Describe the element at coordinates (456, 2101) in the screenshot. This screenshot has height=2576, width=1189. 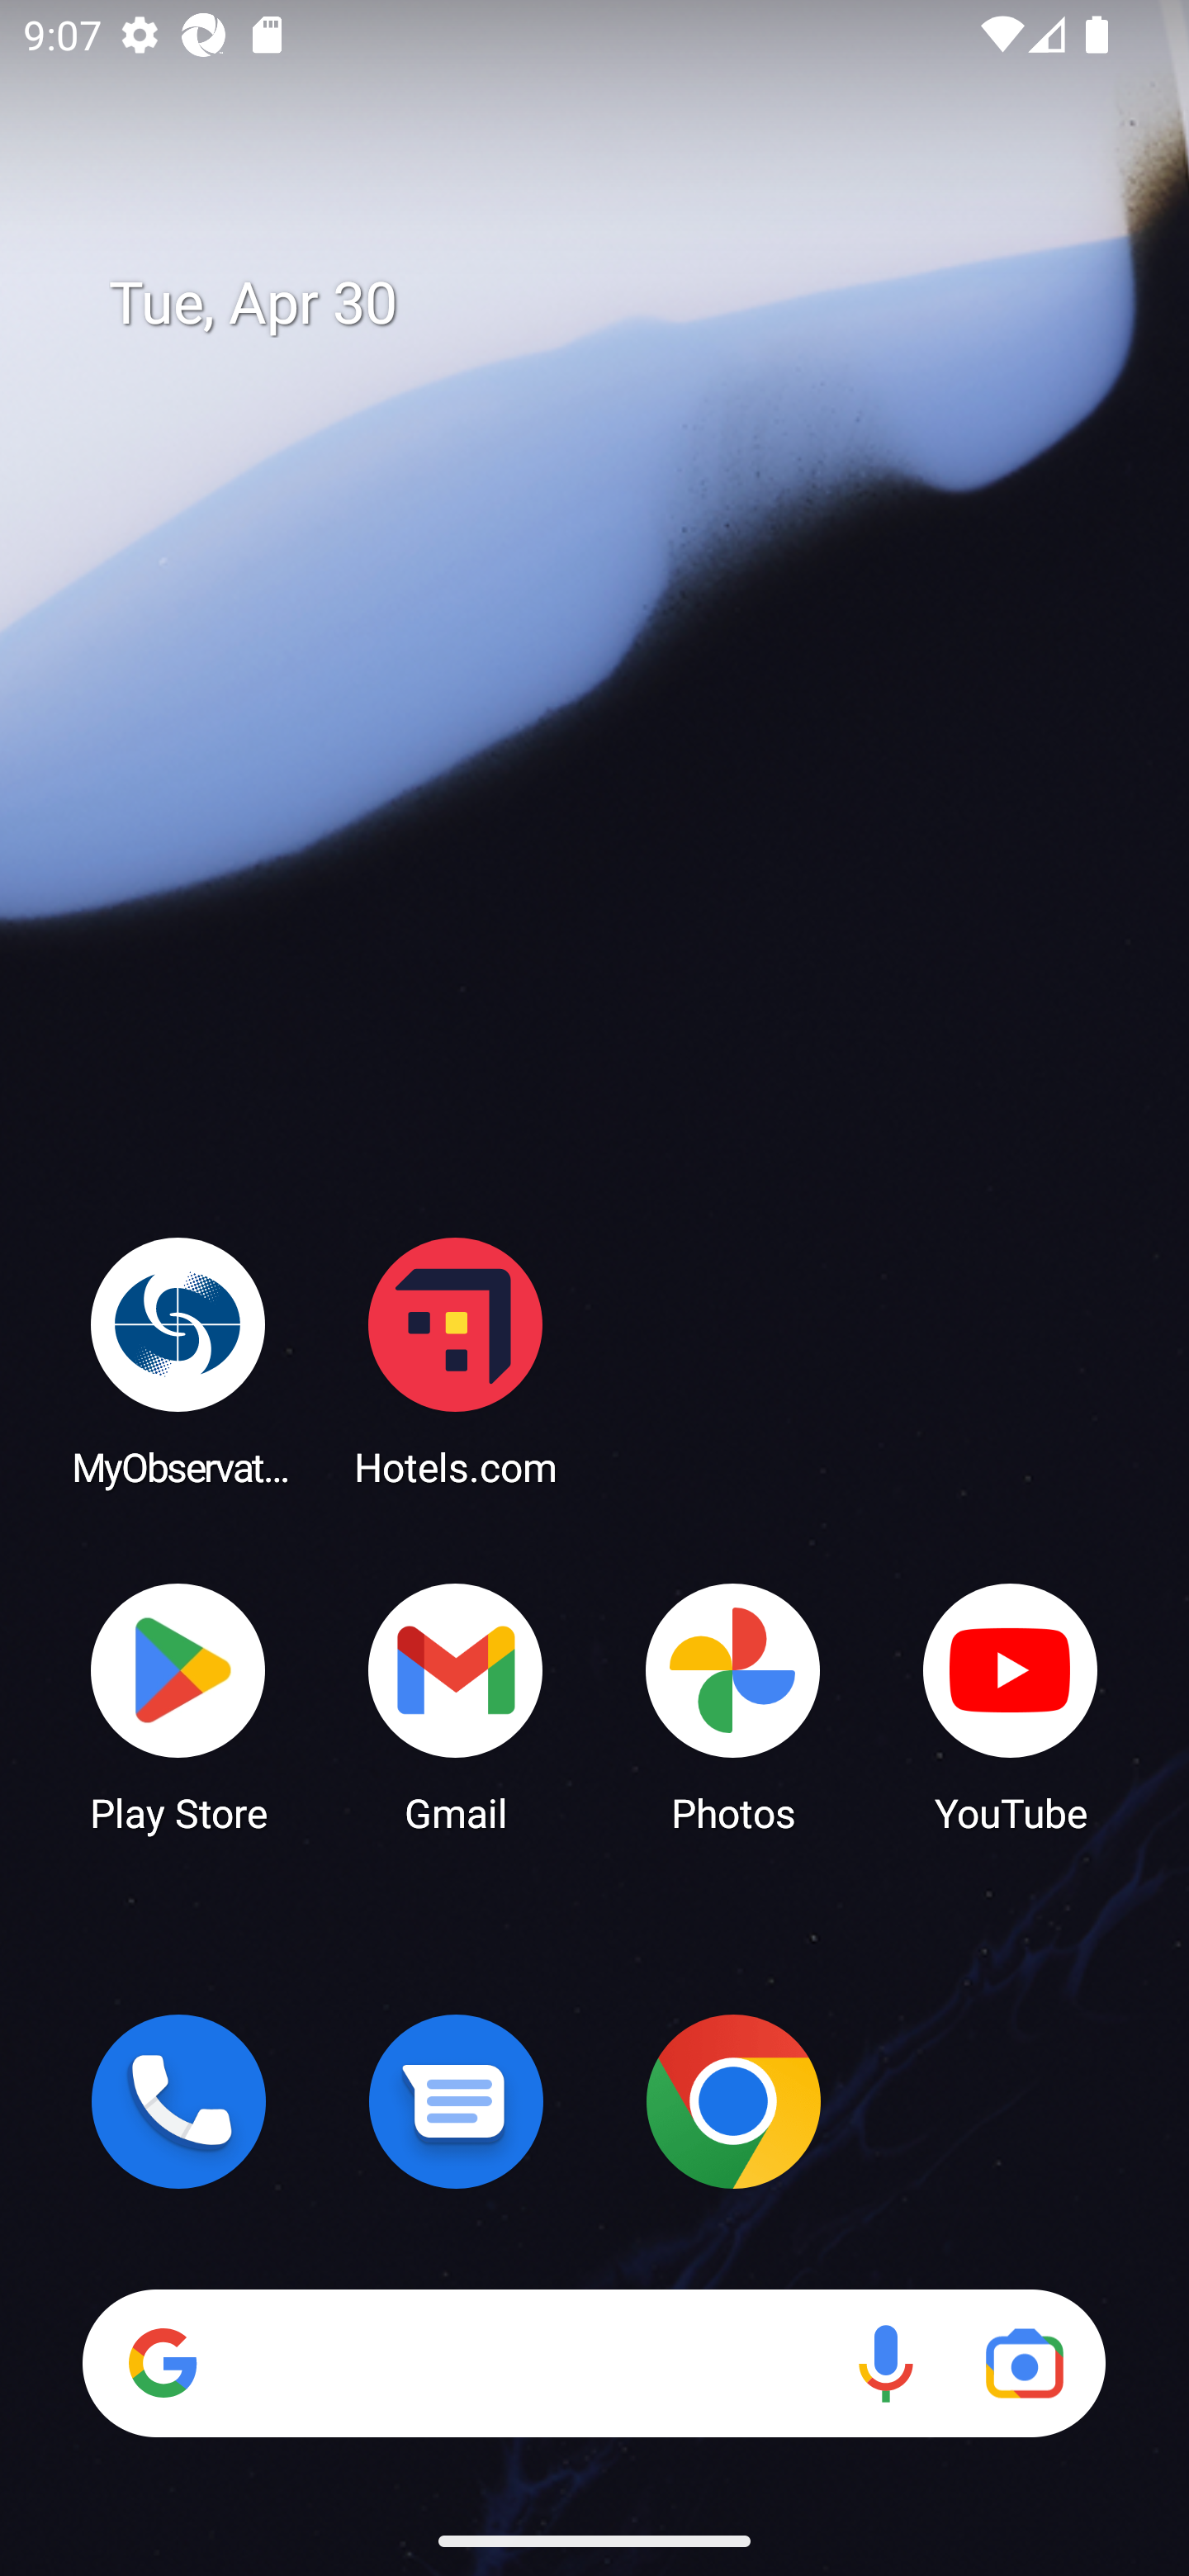
I see `Messages` at that location.